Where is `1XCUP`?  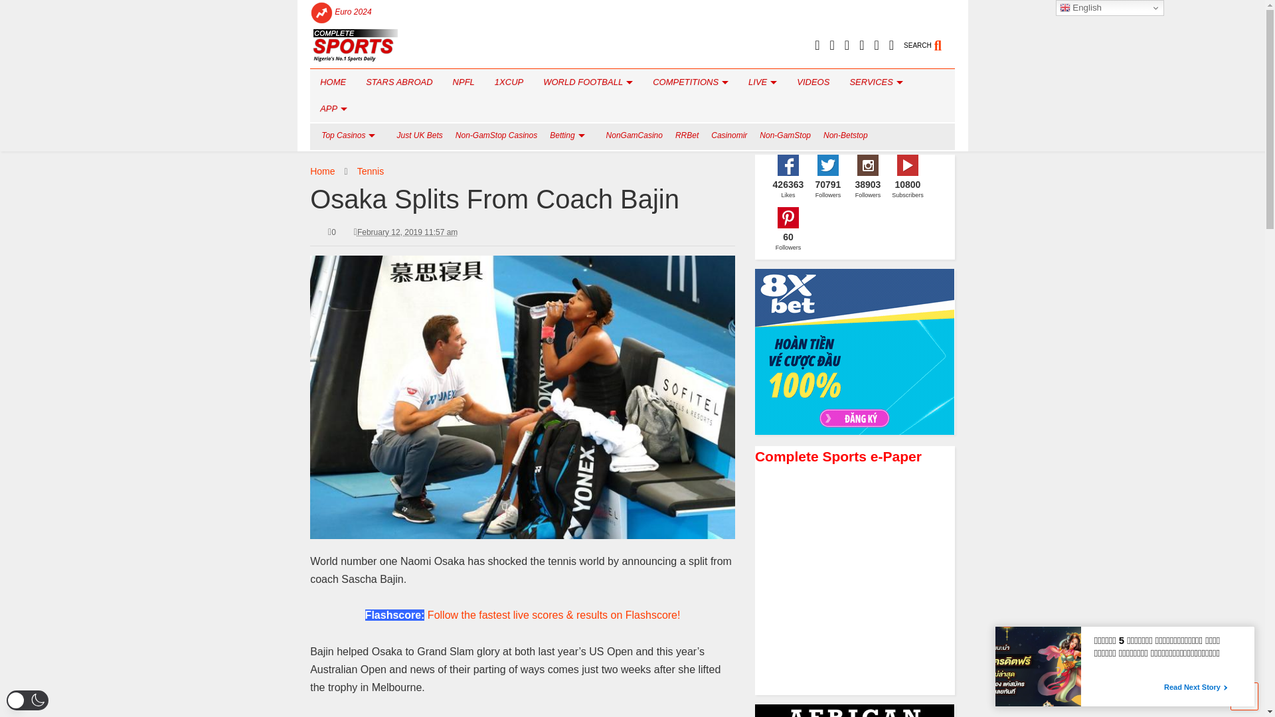 1XCUP is located at coordinates (509, 82).